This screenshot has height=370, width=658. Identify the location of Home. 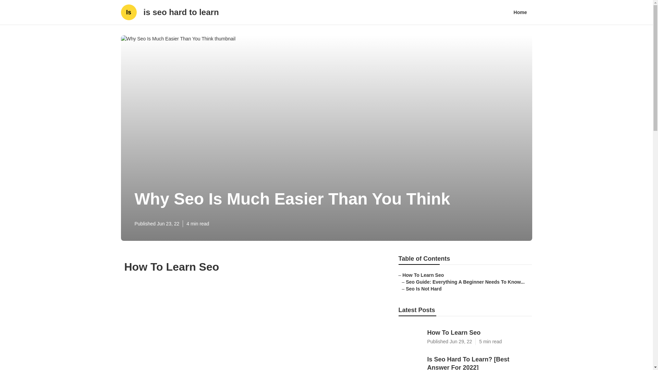
(520, 12).